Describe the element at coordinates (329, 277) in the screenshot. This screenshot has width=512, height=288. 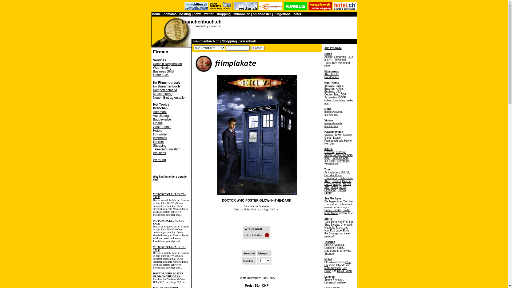
I see `Lampen` at that location.